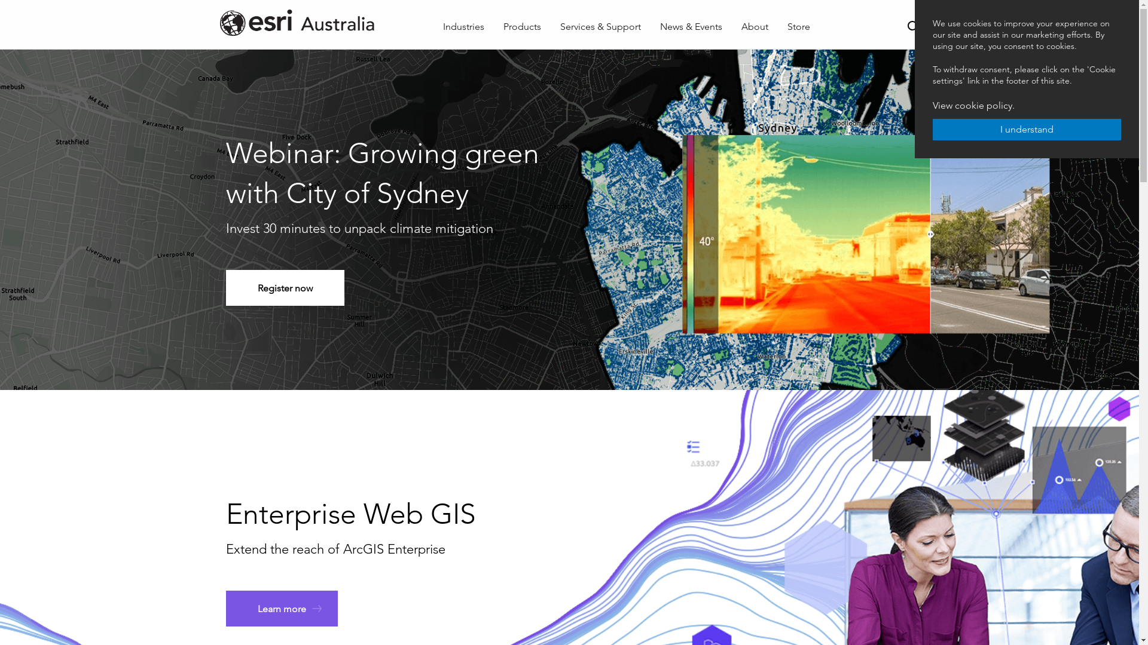 This screenshot has width=1148, height=645. What do you see at coordinates (0, 0) in the screenshot?
I see `Skip to main content` at bounding box center [0, 0].